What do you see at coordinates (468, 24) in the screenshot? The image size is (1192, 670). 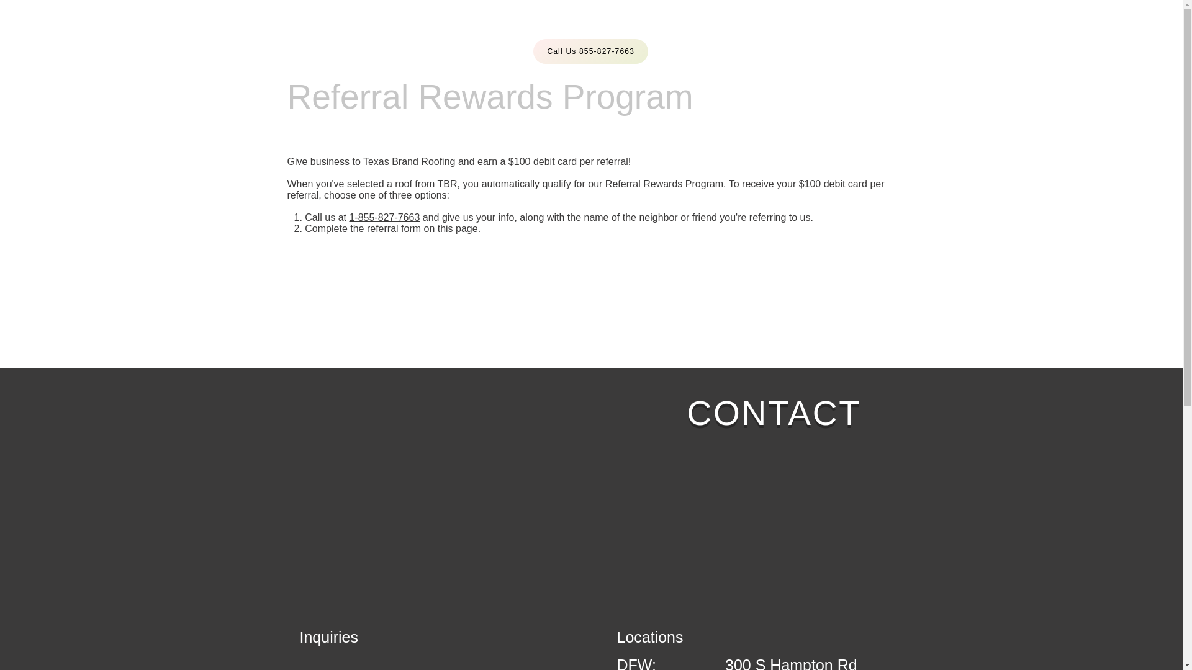 I see `PROJECTS` at bounding box center [468, 24].